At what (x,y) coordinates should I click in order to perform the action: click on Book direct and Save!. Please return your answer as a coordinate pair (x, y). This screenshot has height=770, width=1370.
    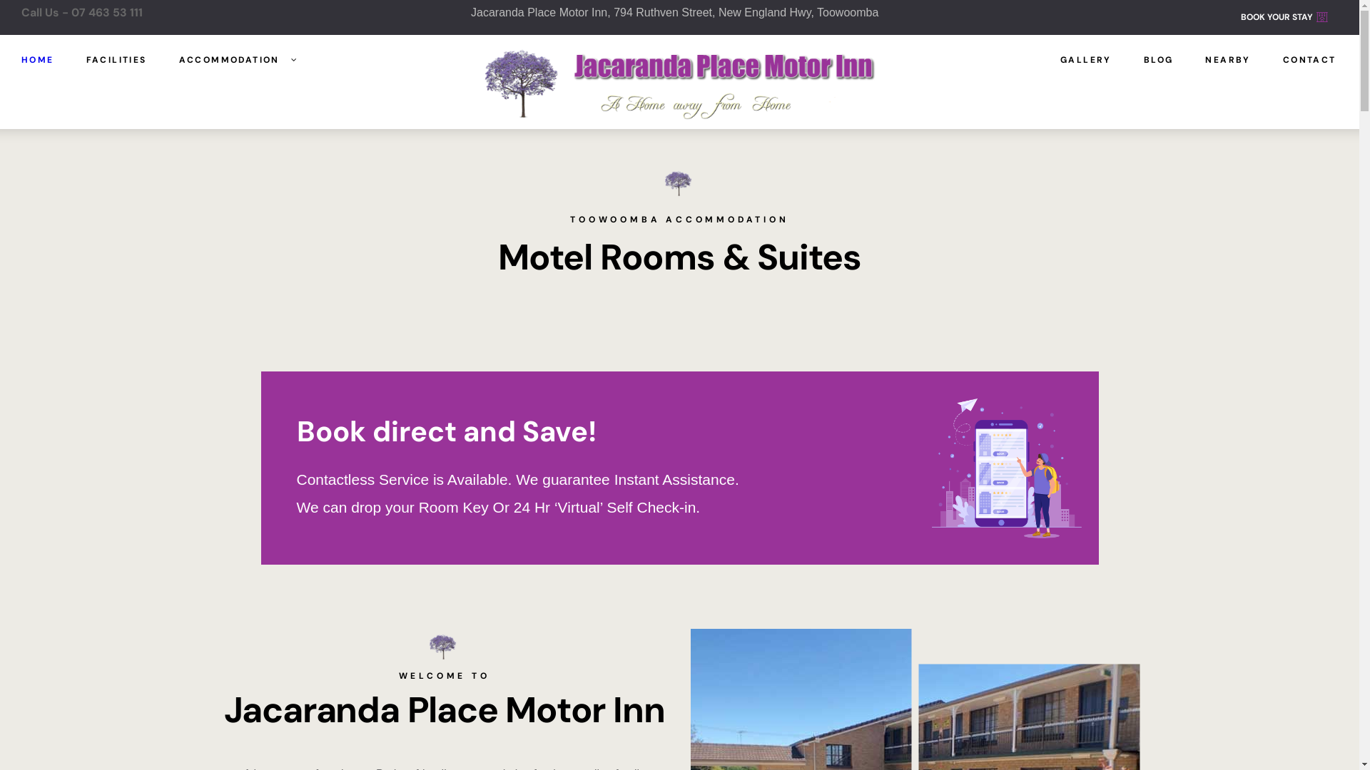
    Looking at the image, I should click on (447, 431).